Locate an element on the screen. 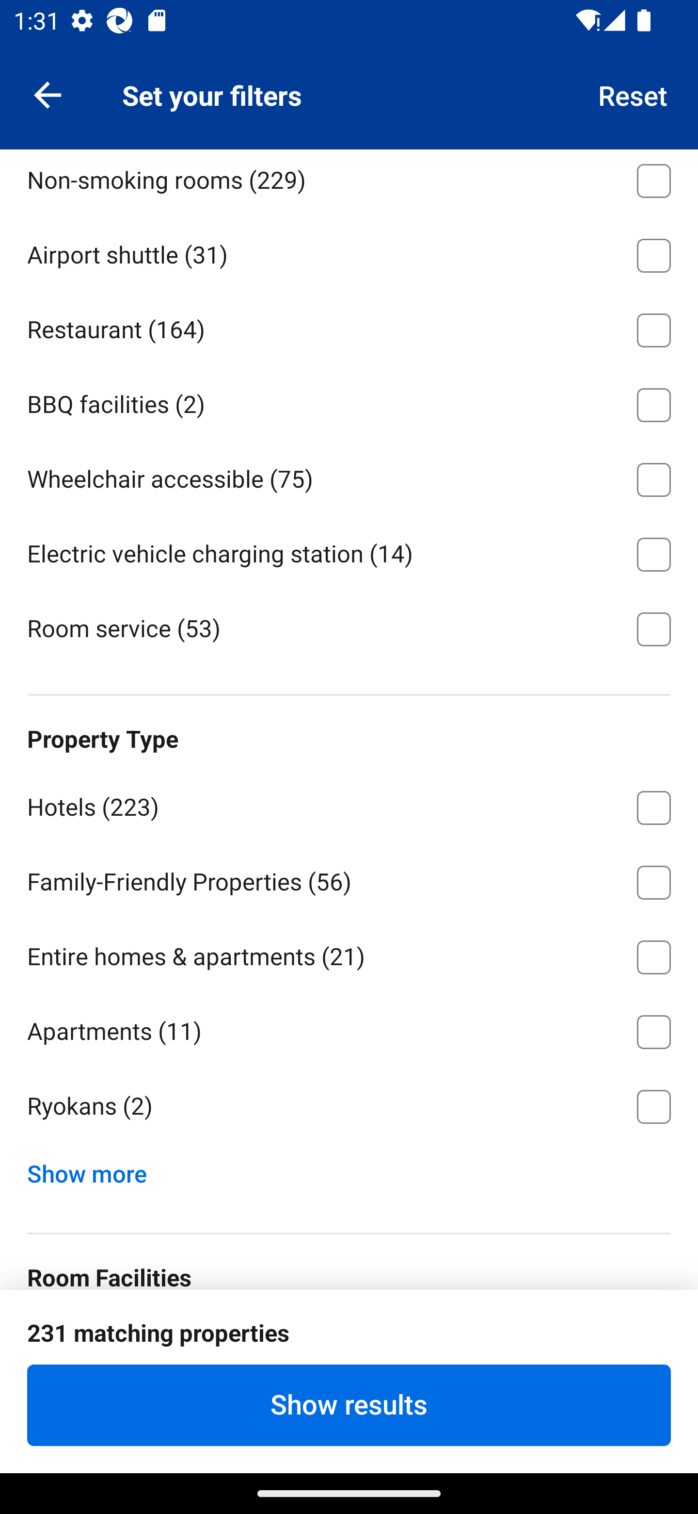 The image size is (698, 1514). Show results is located at coordinates (349, 1405).